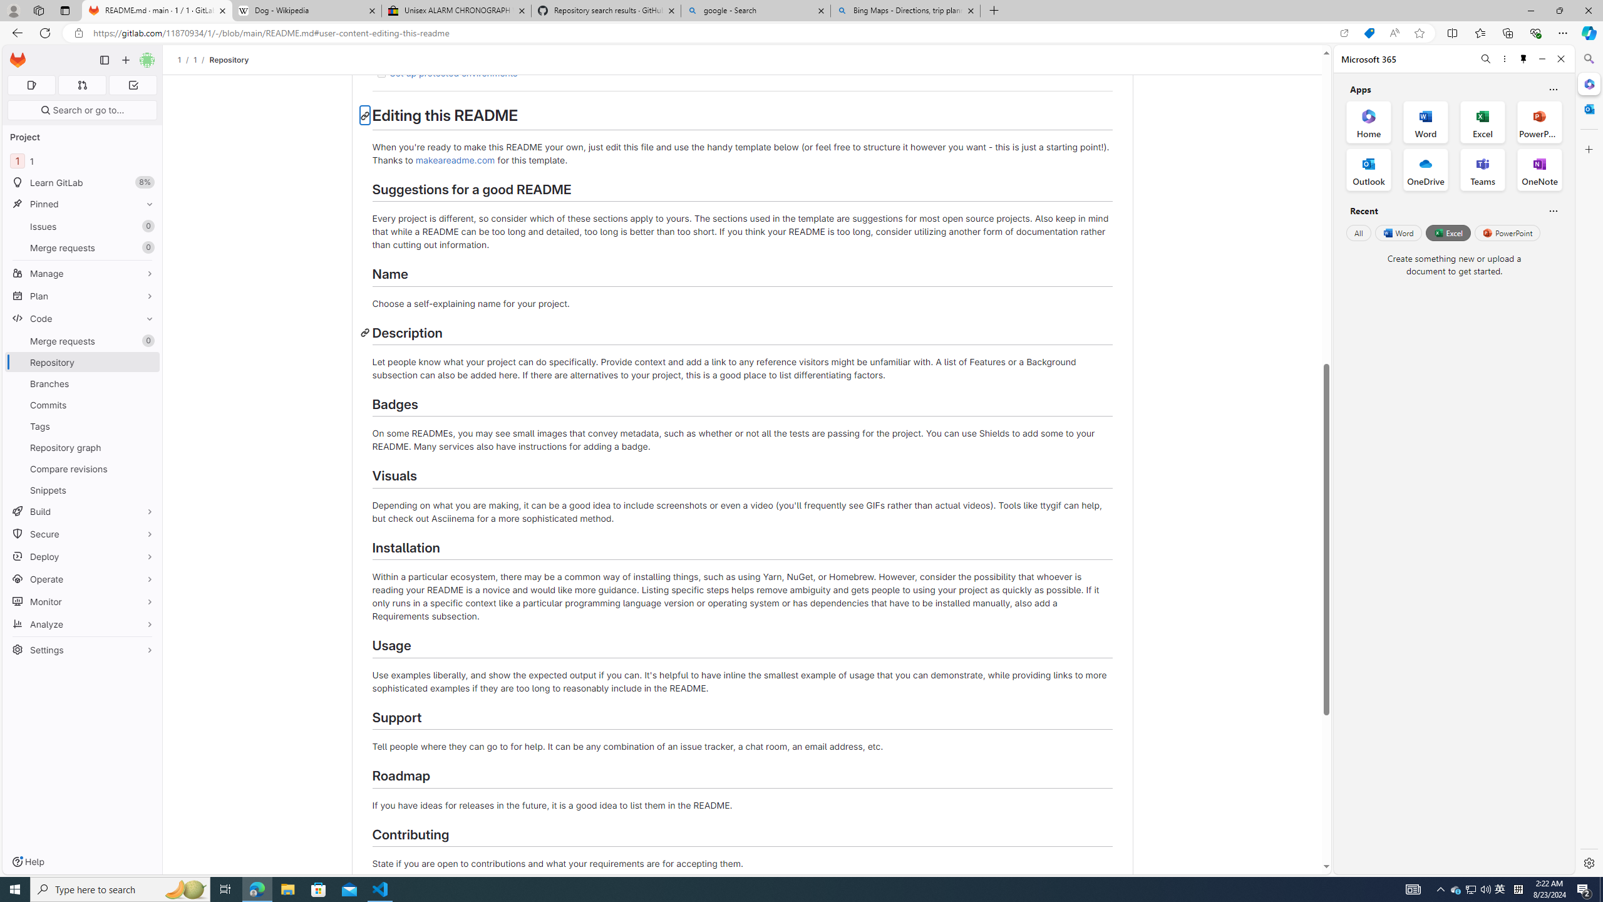 This screenshot has height=902, width=1603. I want to click on 1/, so click(202, 60).